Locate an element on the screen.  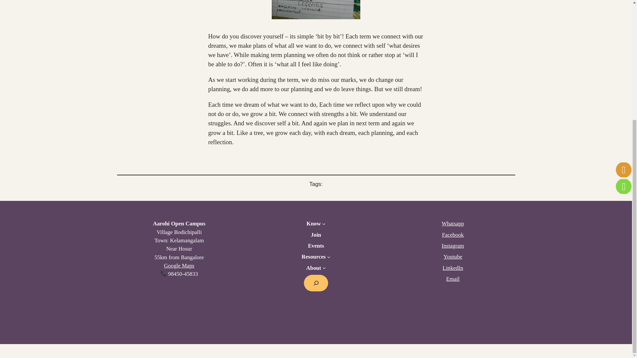
Events is located at coordinates (316, 246).